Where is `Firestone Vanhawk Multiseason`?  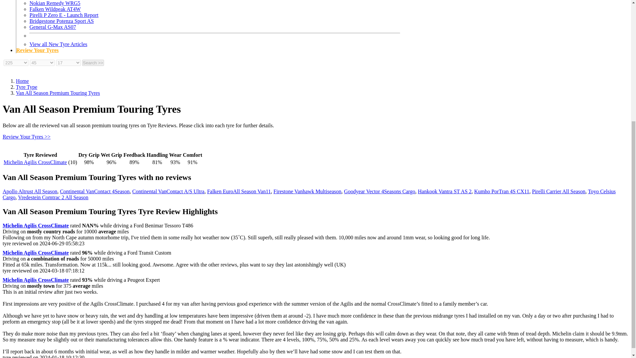
Firestone Vanhawk Multiseason is located at coordinates (307, 192).